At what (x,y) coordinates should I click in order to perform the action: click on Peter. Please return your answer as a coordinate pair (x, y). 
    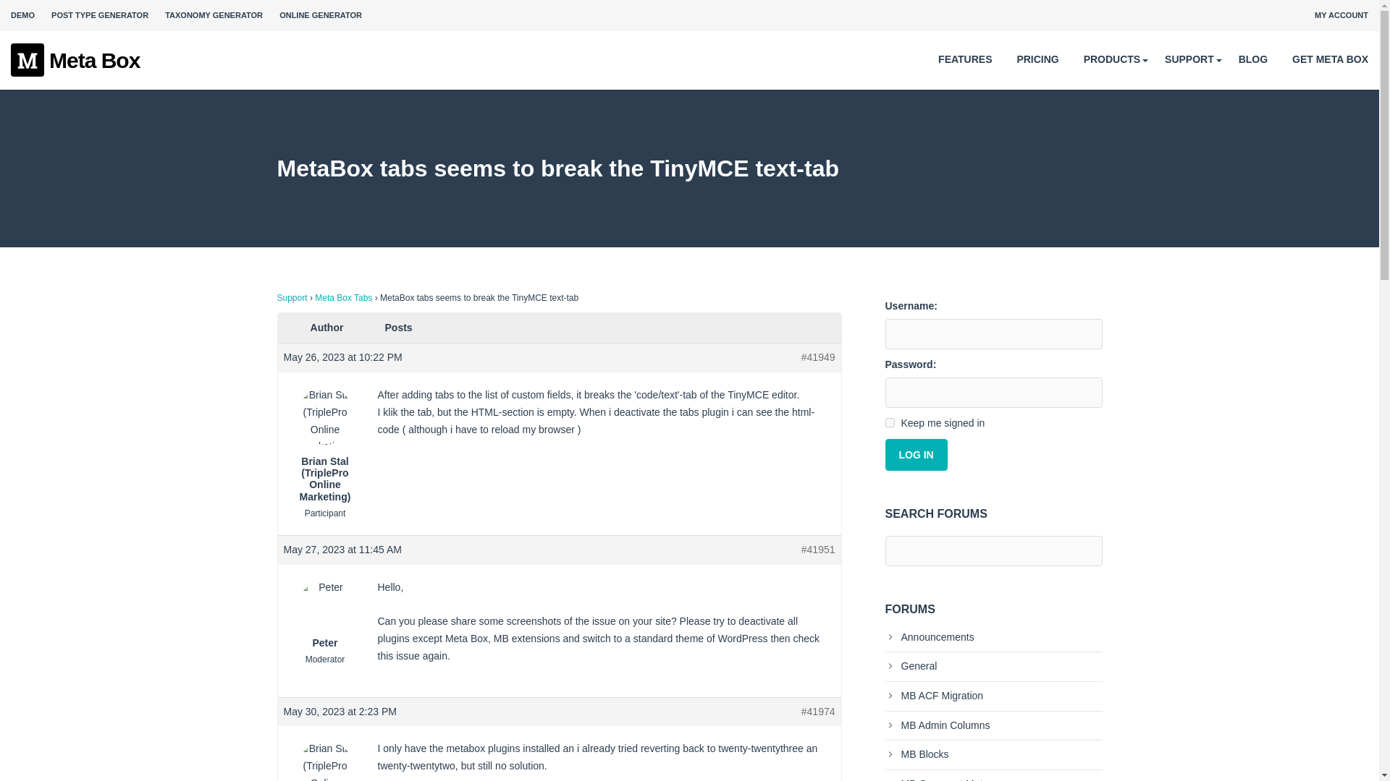
    Looking at the image, I should click on (324, 615).